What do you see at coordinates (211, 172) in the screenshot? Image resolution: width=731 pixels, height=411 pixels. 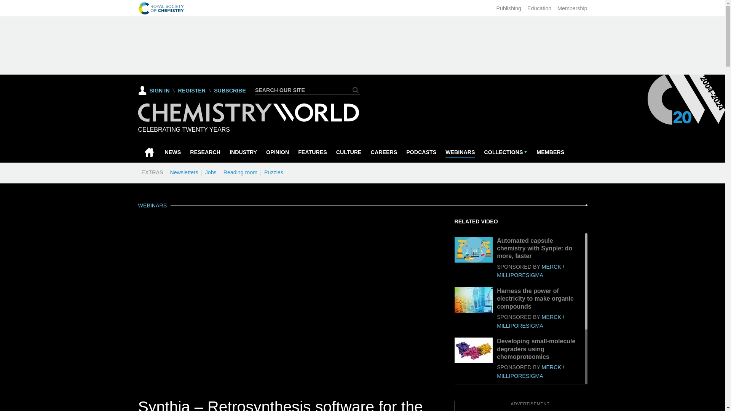 I see `Jobs` at bounding box center [211, 172].